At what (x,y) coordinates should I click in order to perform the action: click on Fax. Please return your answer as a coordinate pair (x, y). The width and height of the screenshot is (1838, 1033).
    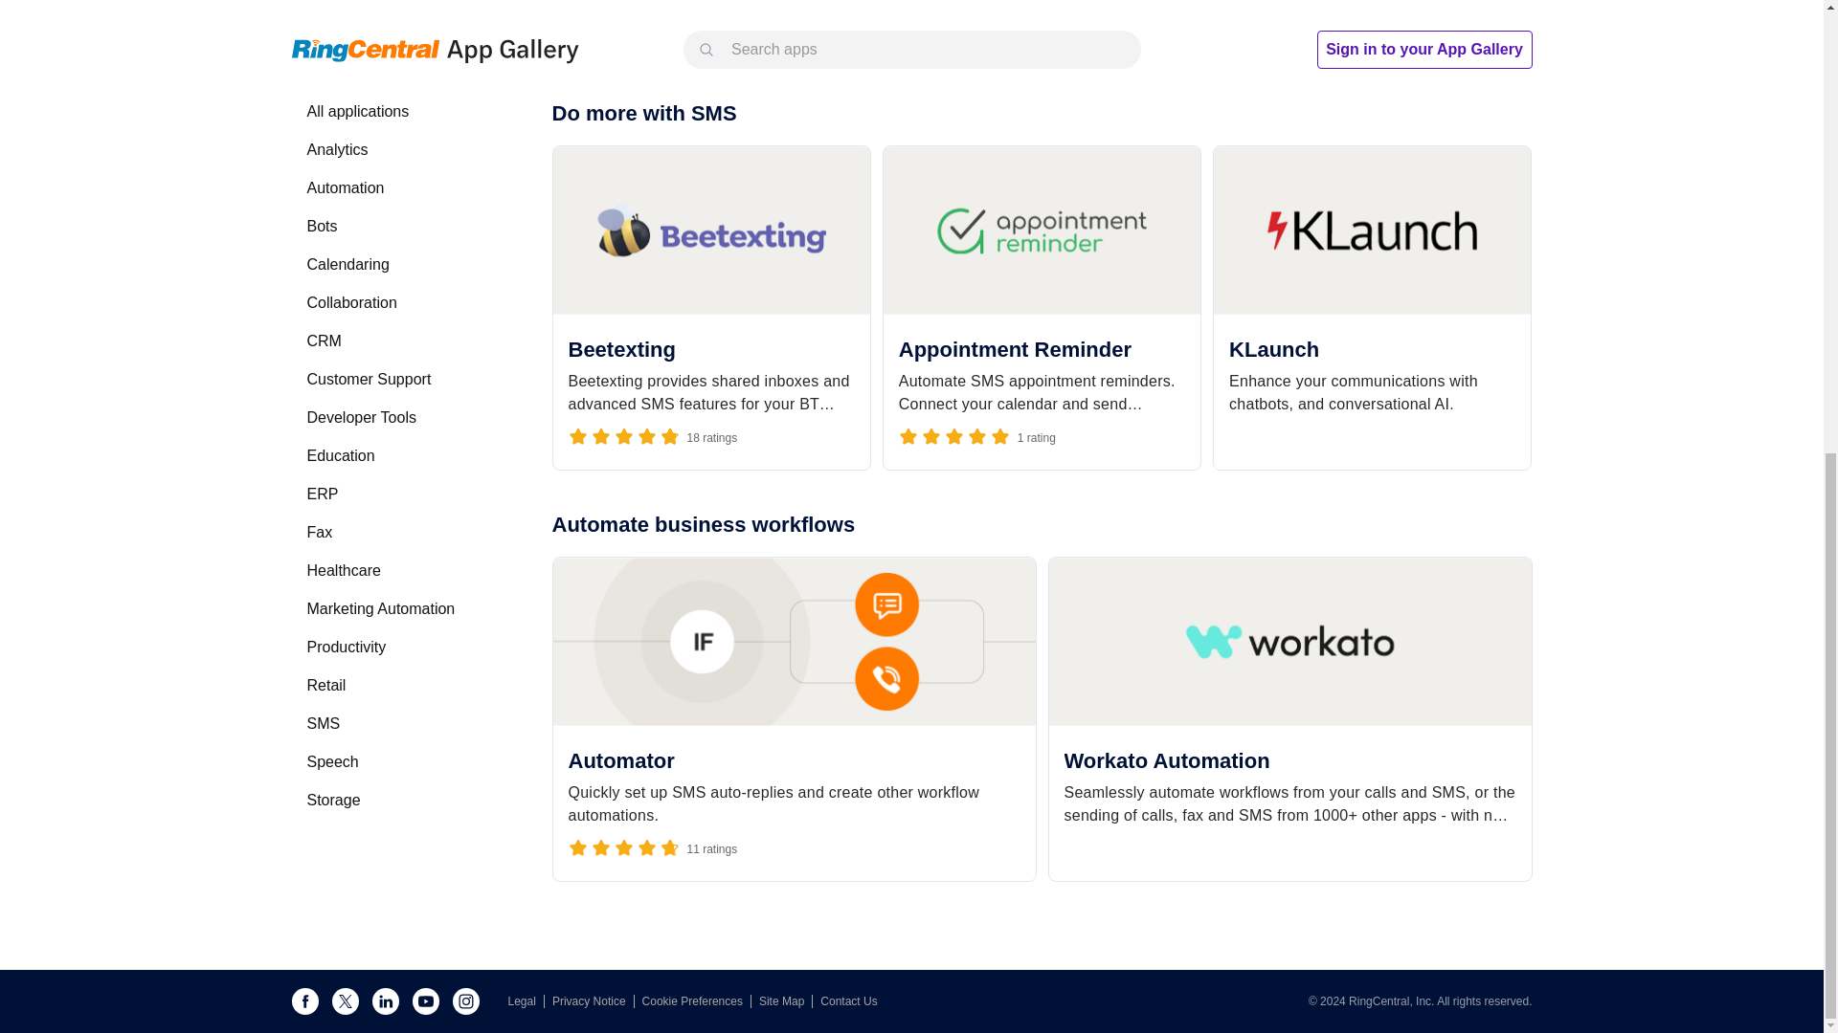
    Looking at the image, I should click on (320, 532).